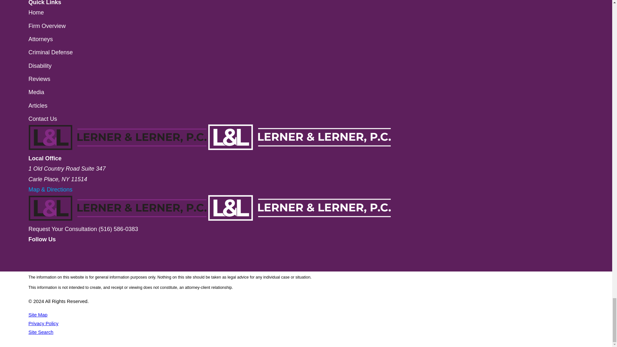  Describe the element at coordinates (31, 256) in the screenshot. I see `Facebook` at that location.